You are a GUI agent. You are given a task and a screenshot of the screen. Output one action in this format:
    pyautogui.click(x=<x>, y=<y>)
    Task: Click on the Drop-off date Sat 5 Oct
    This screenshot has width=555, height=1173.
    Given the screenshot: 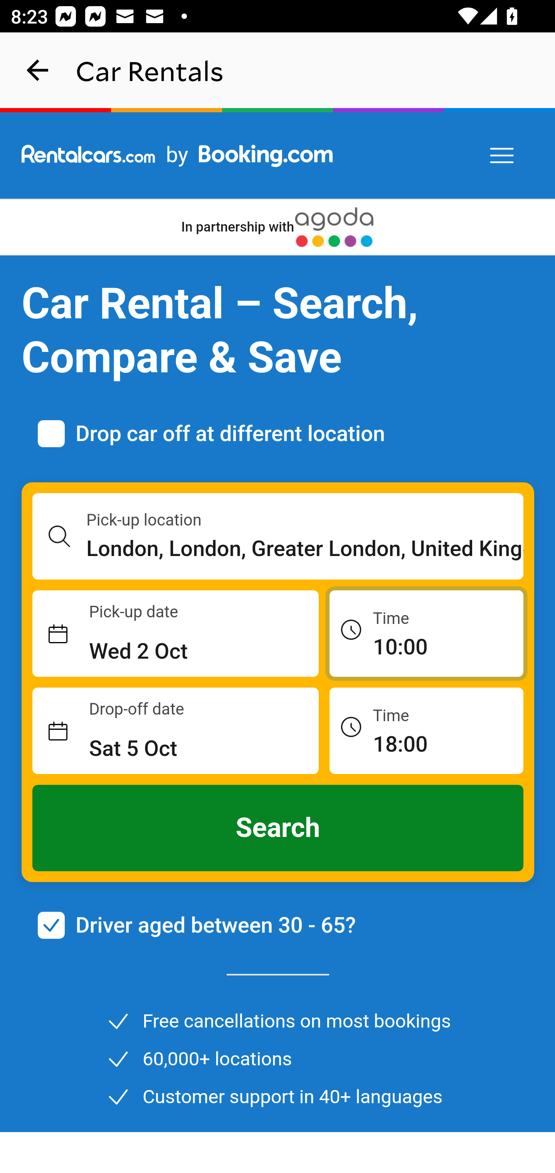 What is the action you would take?
    pyautogui.click(x=176, y=731)
    